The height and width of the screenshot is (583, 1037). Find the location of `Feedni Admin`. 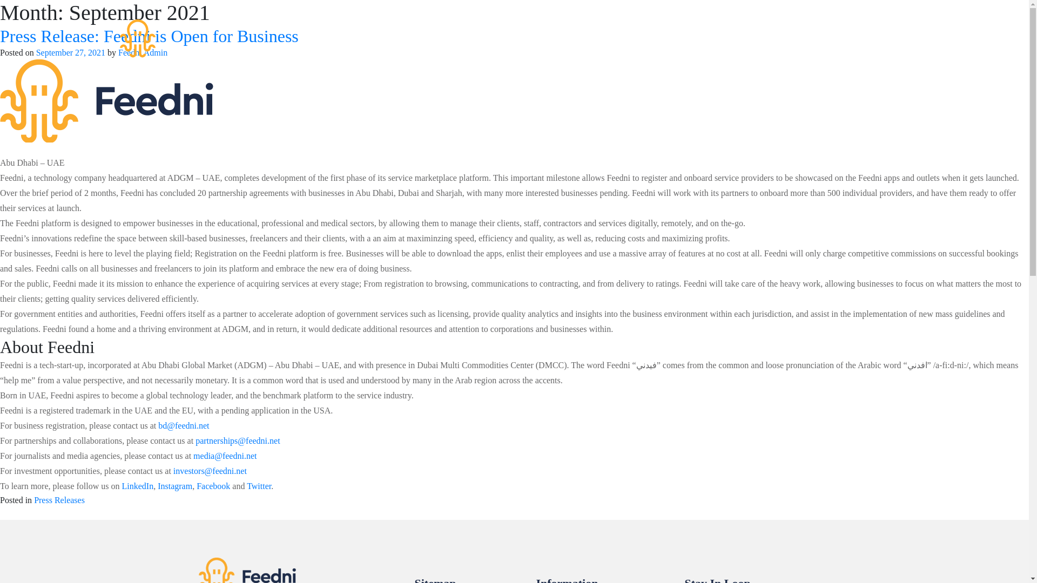

Feedni Admin is located at coordinates (143, 52).